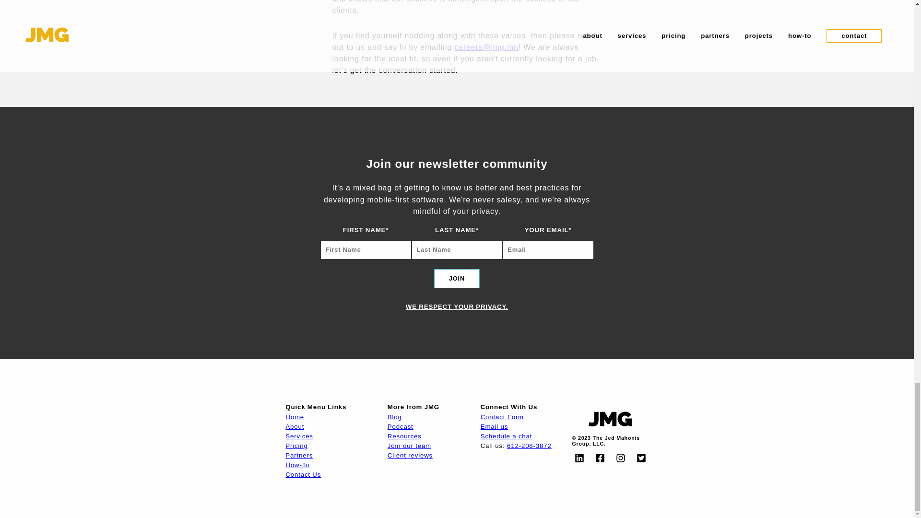 Image resolution: width=921 pixels, height=518 pixels. I want to click on Join our team, so click(409, 446).